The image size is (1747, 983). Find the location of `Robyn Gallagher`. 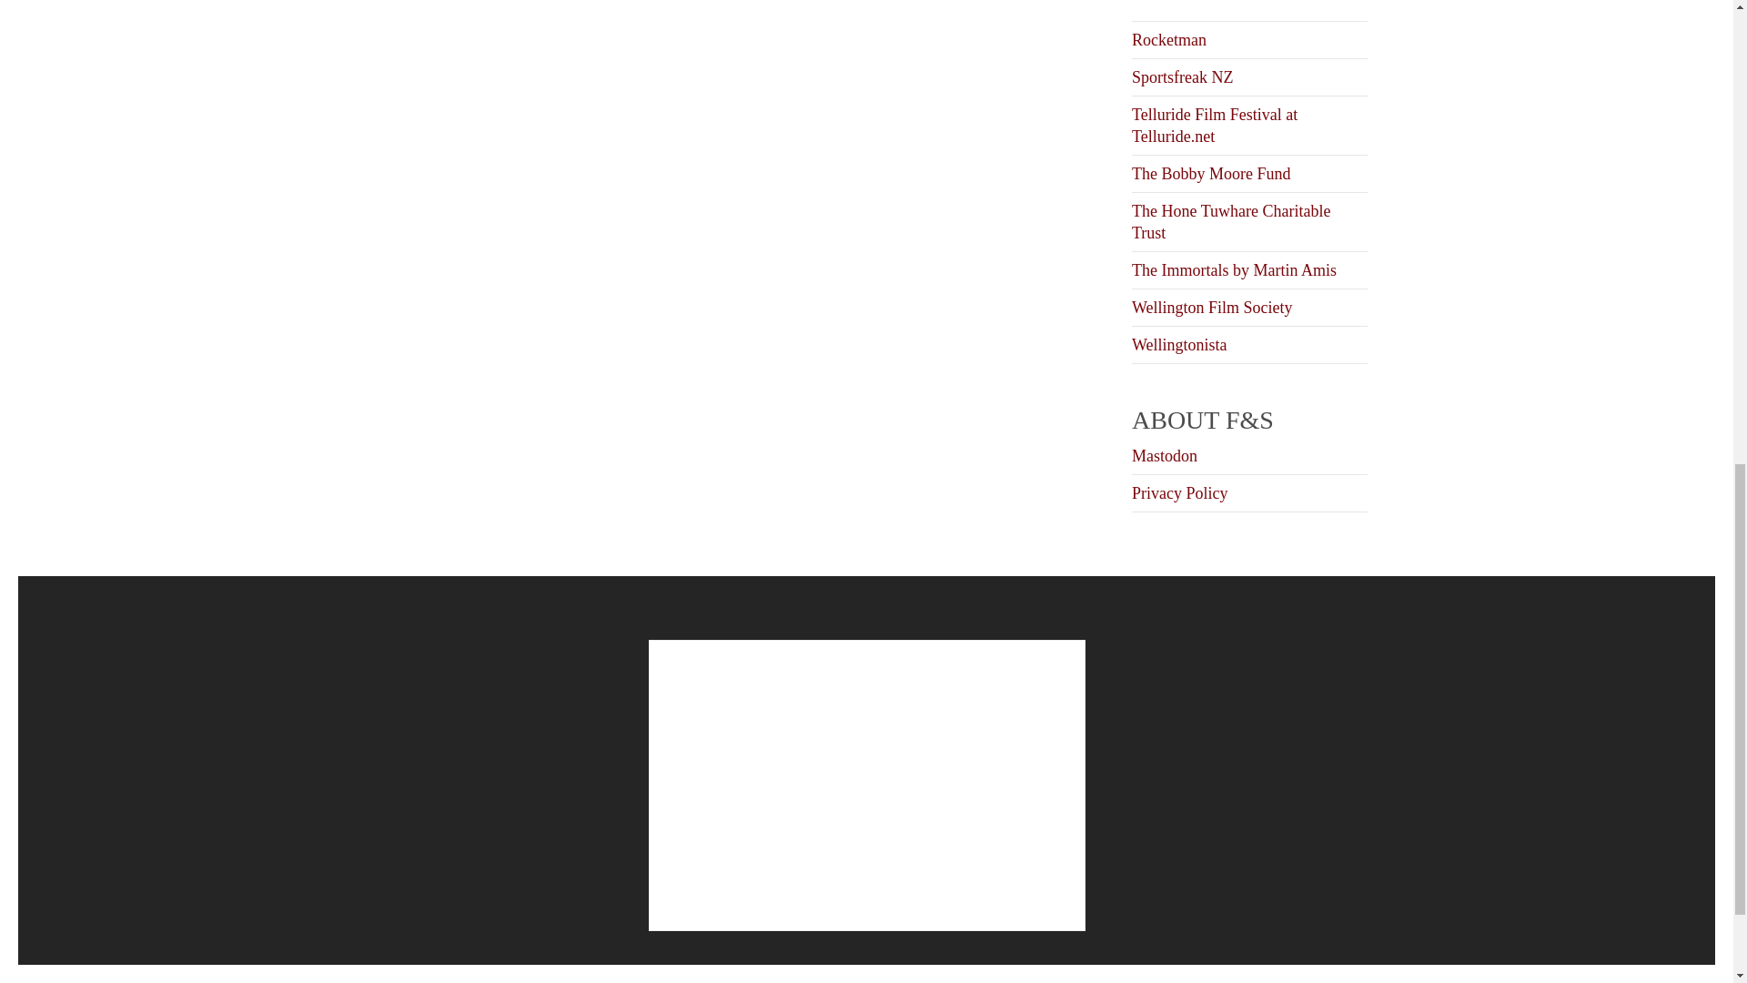

Robyn Gallagher is located at coordinates (1188, 5).